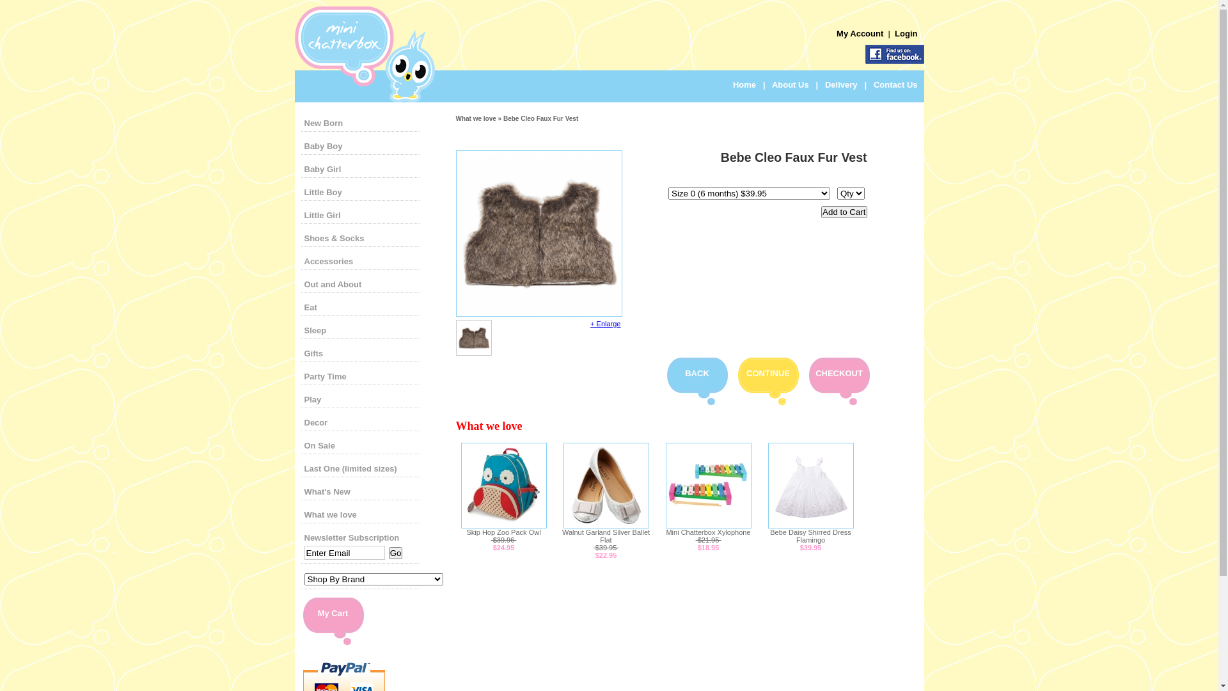  I want to click on Bebe Cleo Faux Fur Vest, so click(539, 311).